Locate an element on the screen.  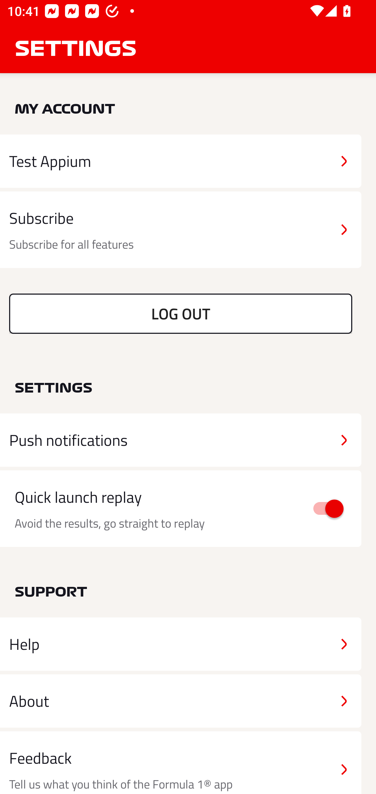
Help is located at coordinates (181, 644).